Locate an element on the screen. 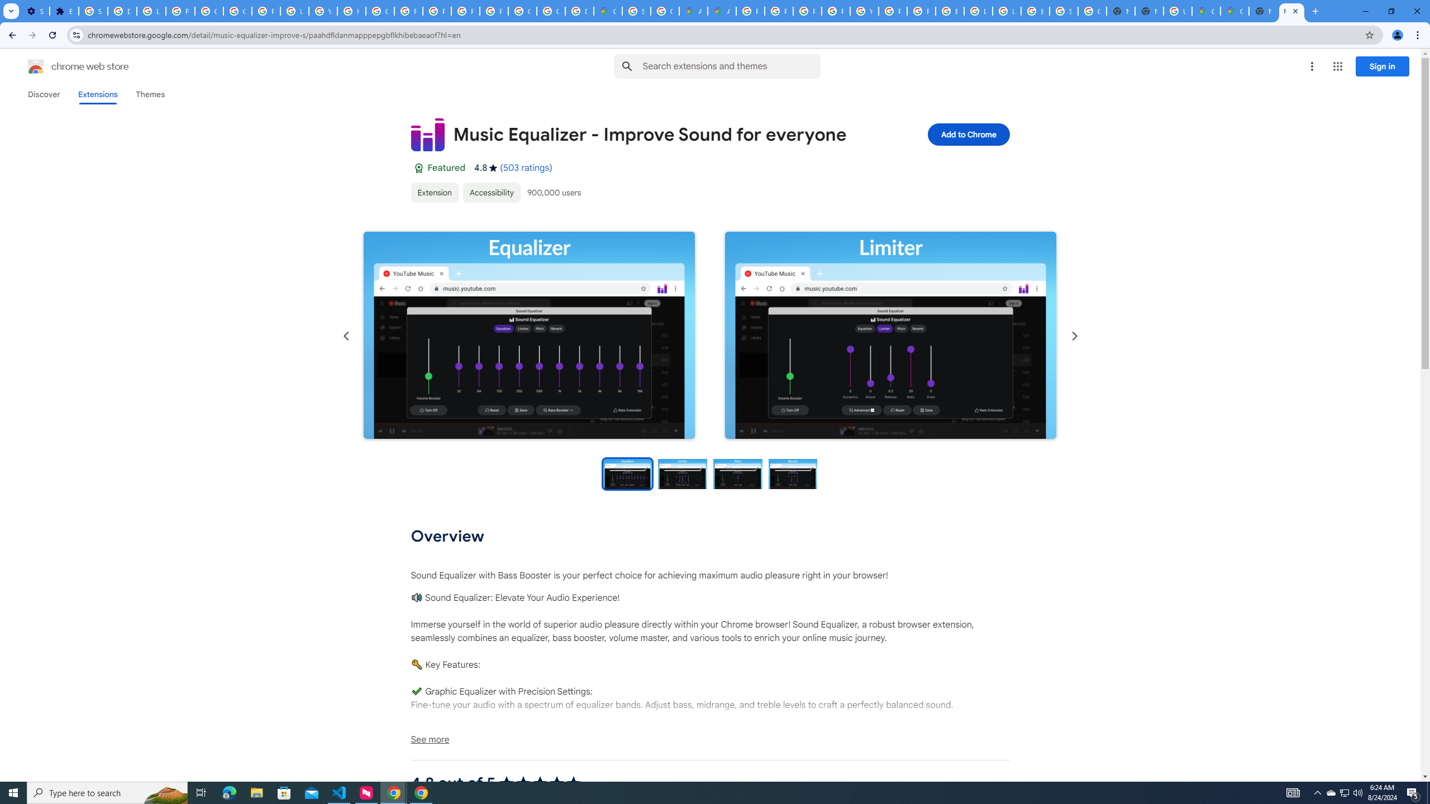  Preview slide 1 is located at coordinates (627, 473).